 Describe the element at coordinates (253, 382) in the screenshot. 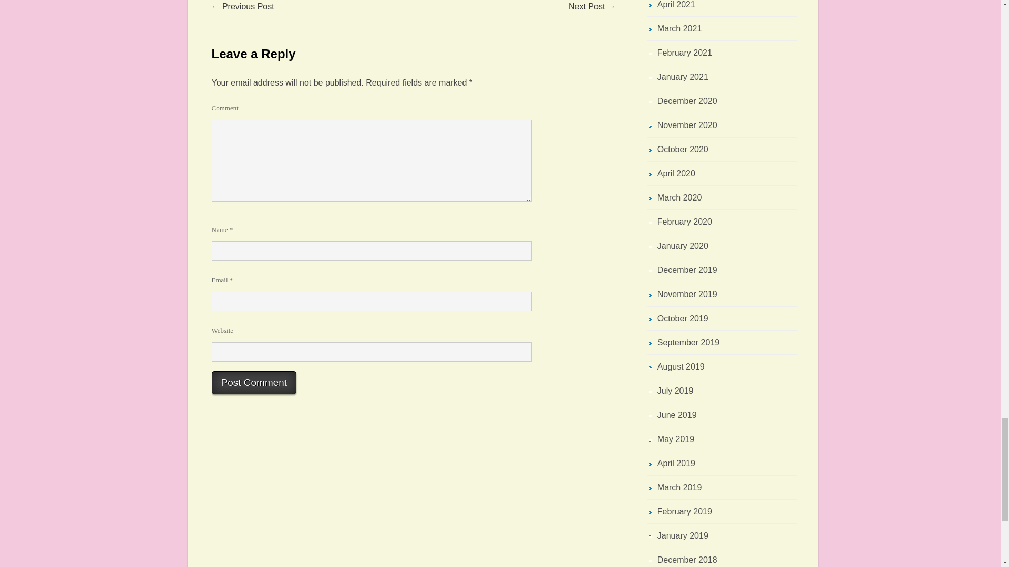

I see `Post Comment` at that location.